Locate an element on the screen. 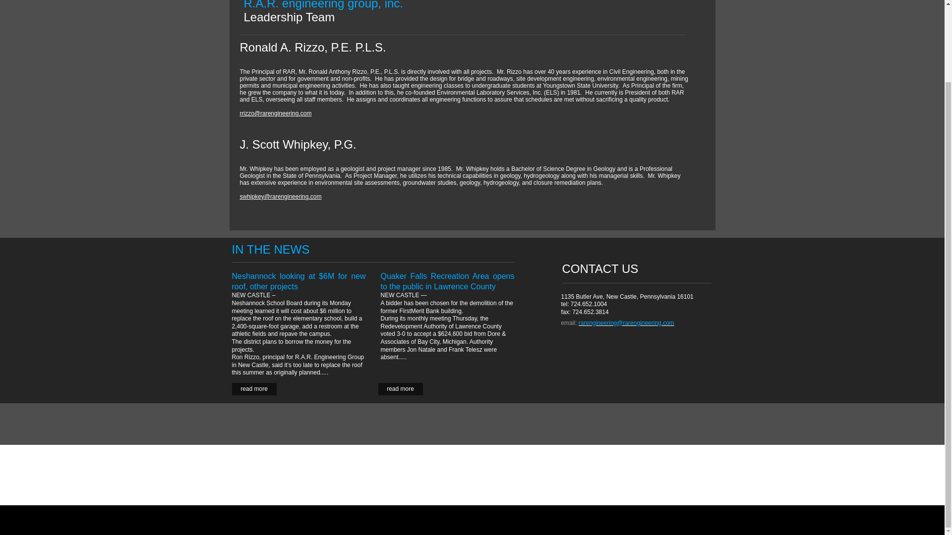  read more is located at coordinates (400, 389).